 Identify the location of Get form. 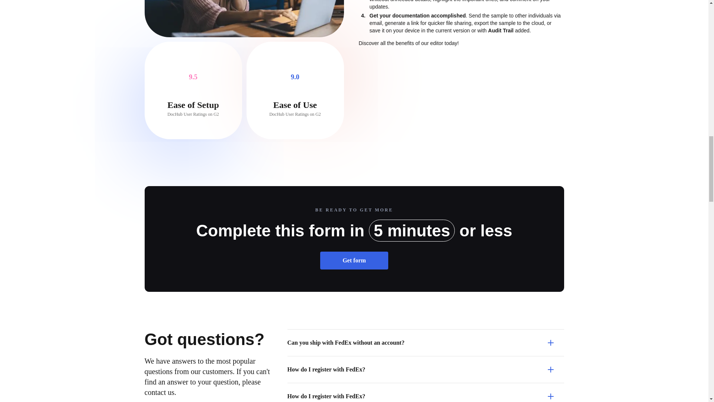
(354, 261).